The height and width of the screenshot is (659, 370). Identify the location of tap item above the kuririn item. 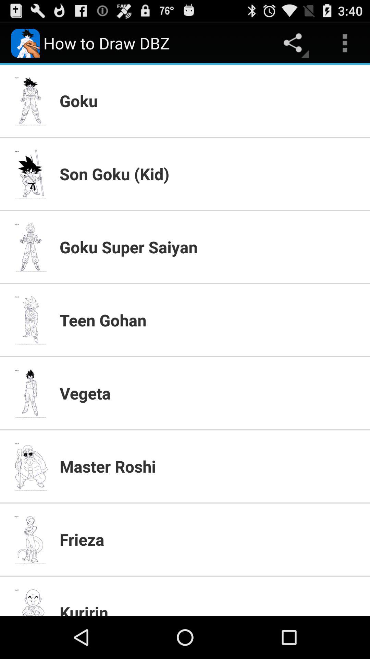
(211, 539).